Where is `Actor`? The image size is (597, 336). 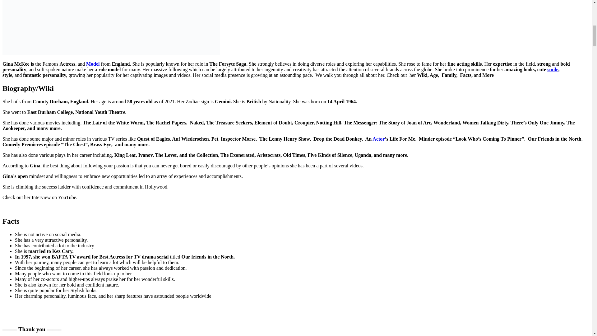
Actor is located at coordinates (378, 139).